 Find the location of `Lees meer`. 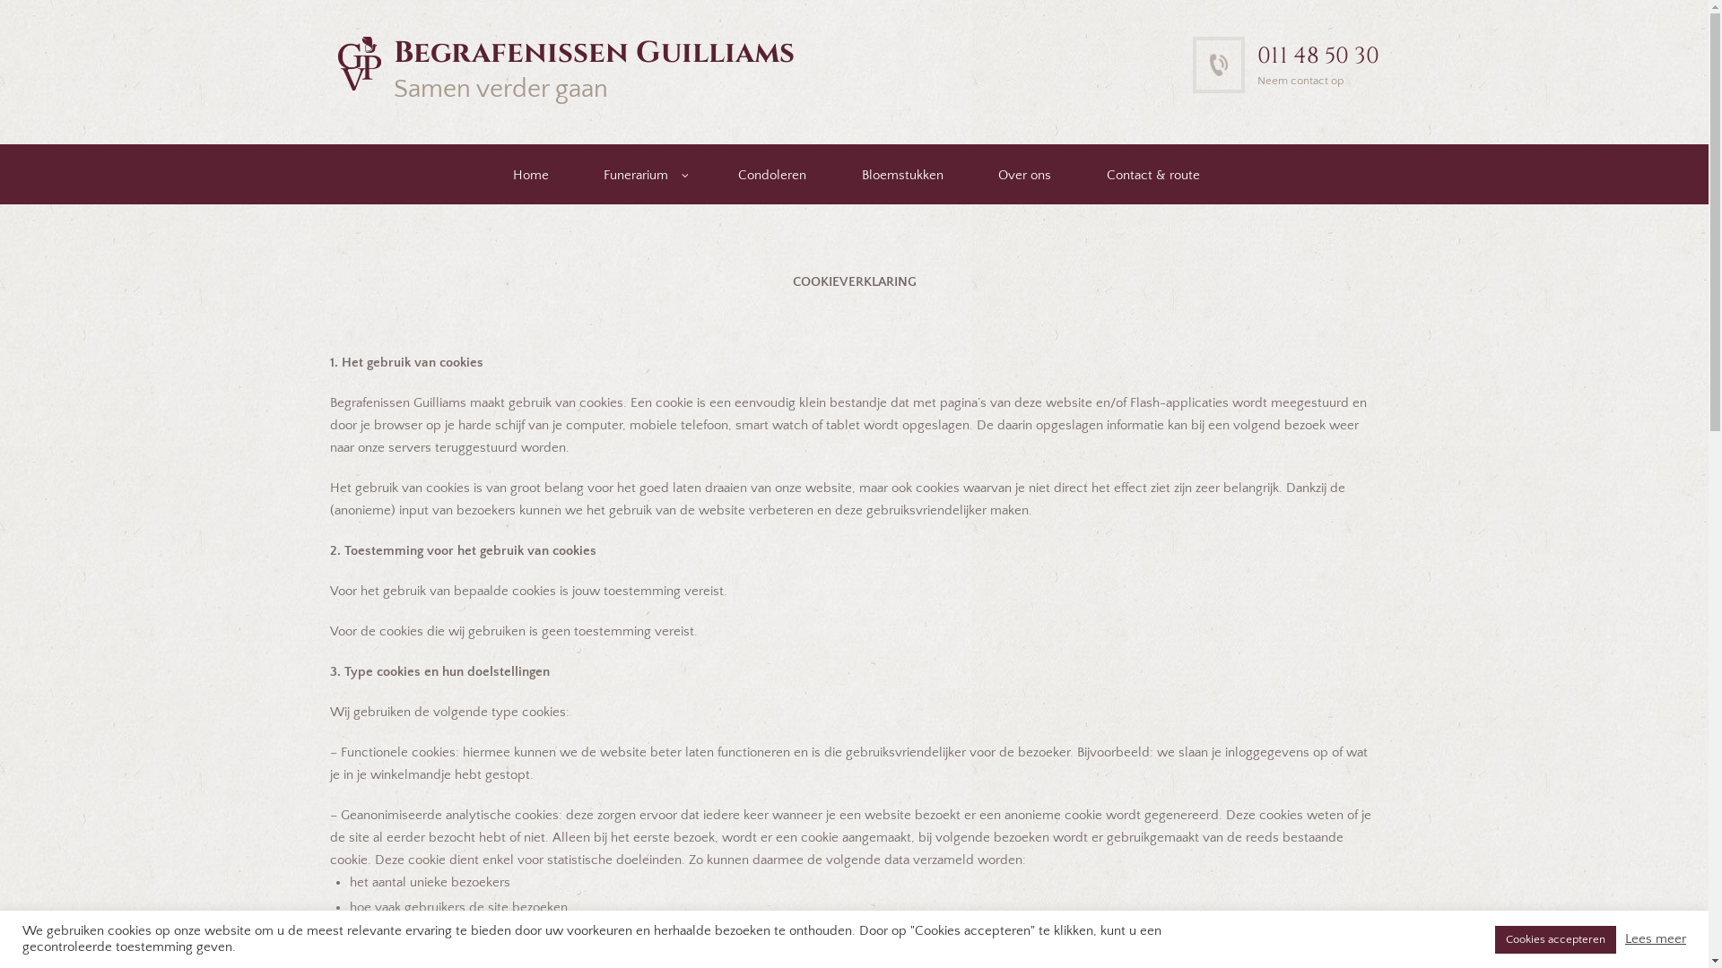

Lees meer is located at coordinates (1656, 939).